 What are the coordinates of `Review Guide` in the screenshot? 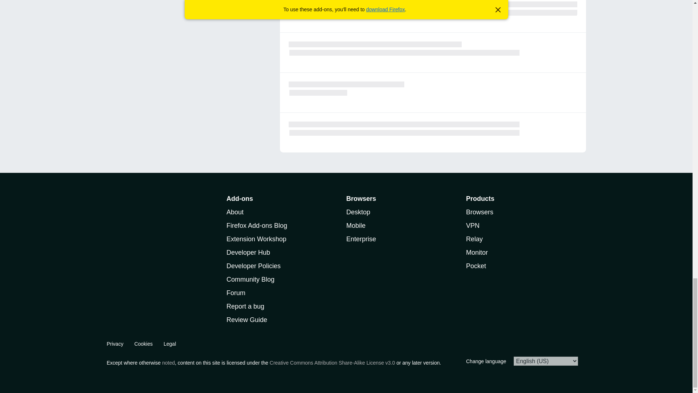 It's located at (246, 319).